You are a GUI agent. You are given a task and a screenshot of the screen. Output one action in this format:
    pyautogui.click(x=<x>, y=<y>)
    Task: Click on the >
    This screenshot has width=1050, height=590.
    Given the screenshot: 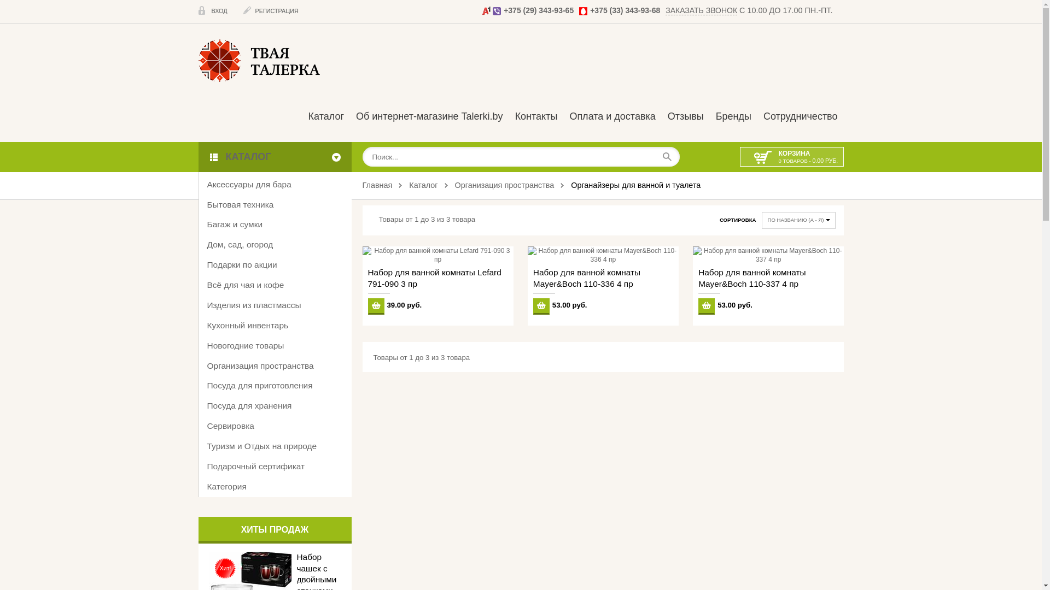 What is the action you would take?
    pyautogui.click(x=342, y=426)
    